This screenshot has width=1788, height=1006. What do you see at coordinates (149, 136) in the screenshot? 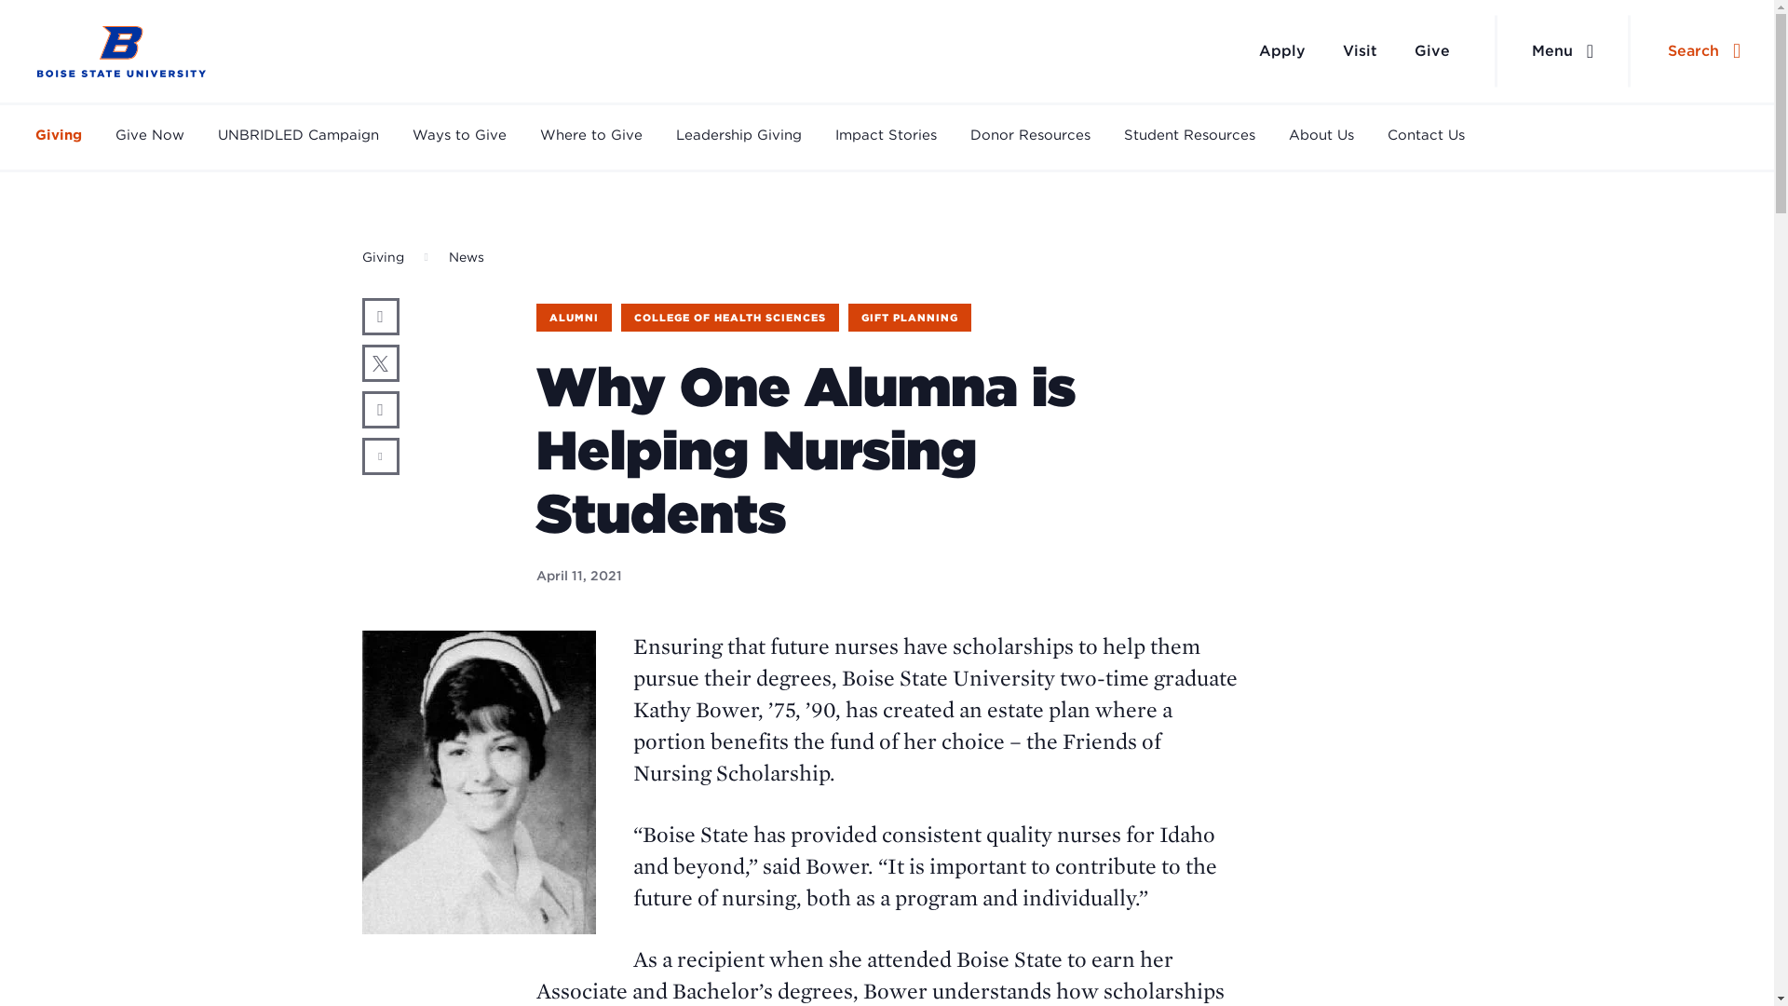
I see `Give Now` at bounding box center [149, 136].